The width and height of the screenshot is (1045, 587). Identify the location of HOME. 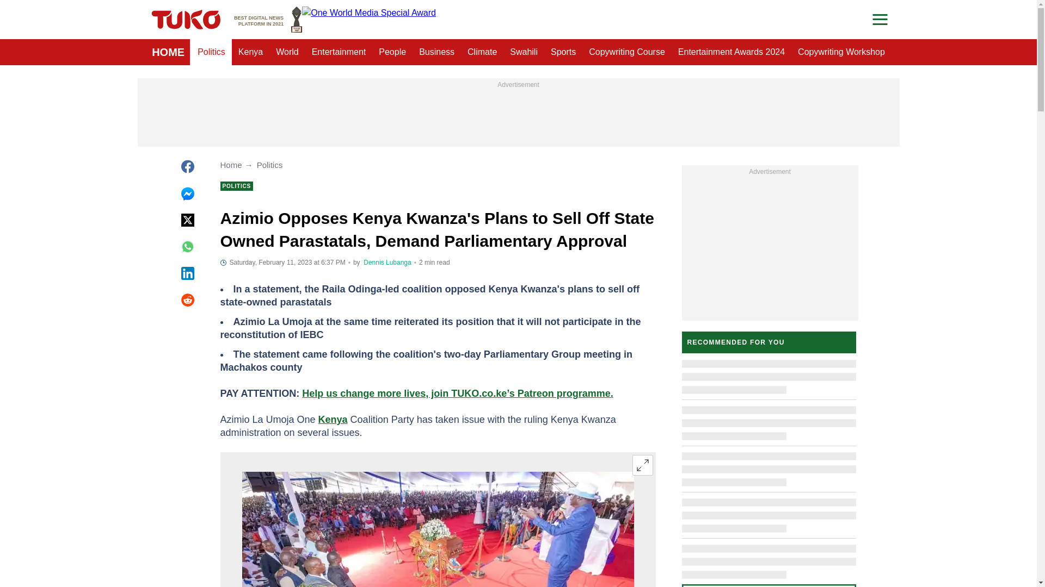
(168, 52).